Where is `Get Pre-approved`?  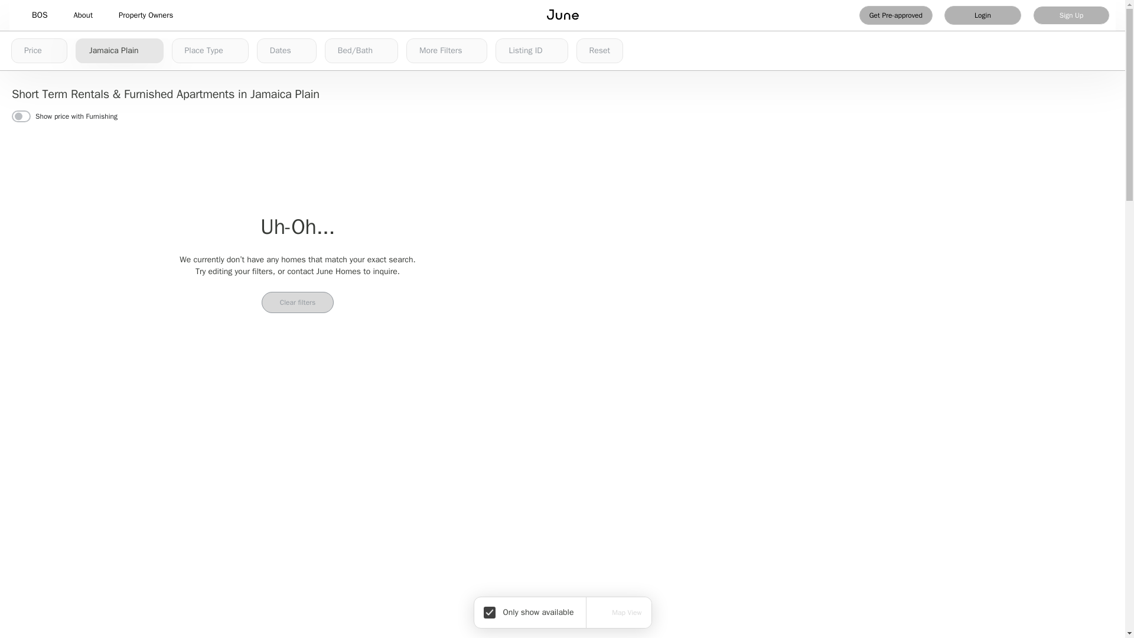 Get Pre-approved is located at coordinates (895, 15).